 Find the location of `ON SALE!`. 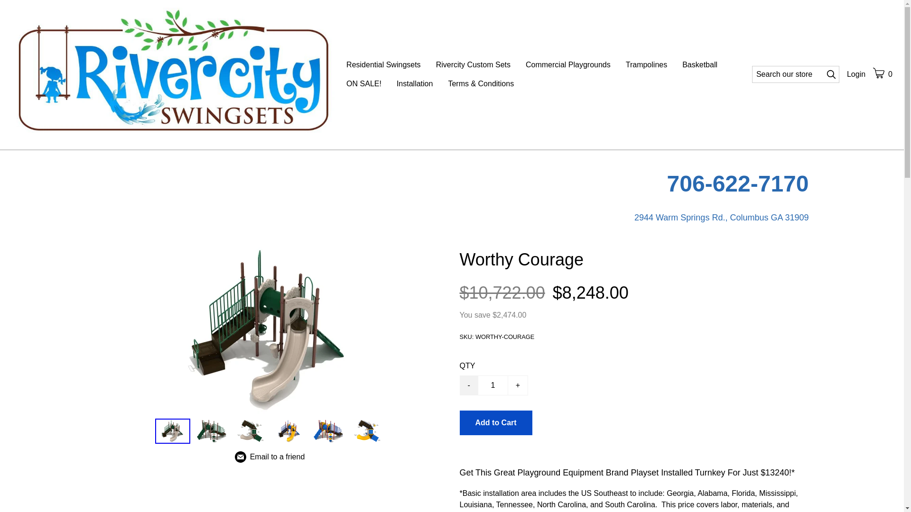

ON SALE! is located at coordinates (363, 83).